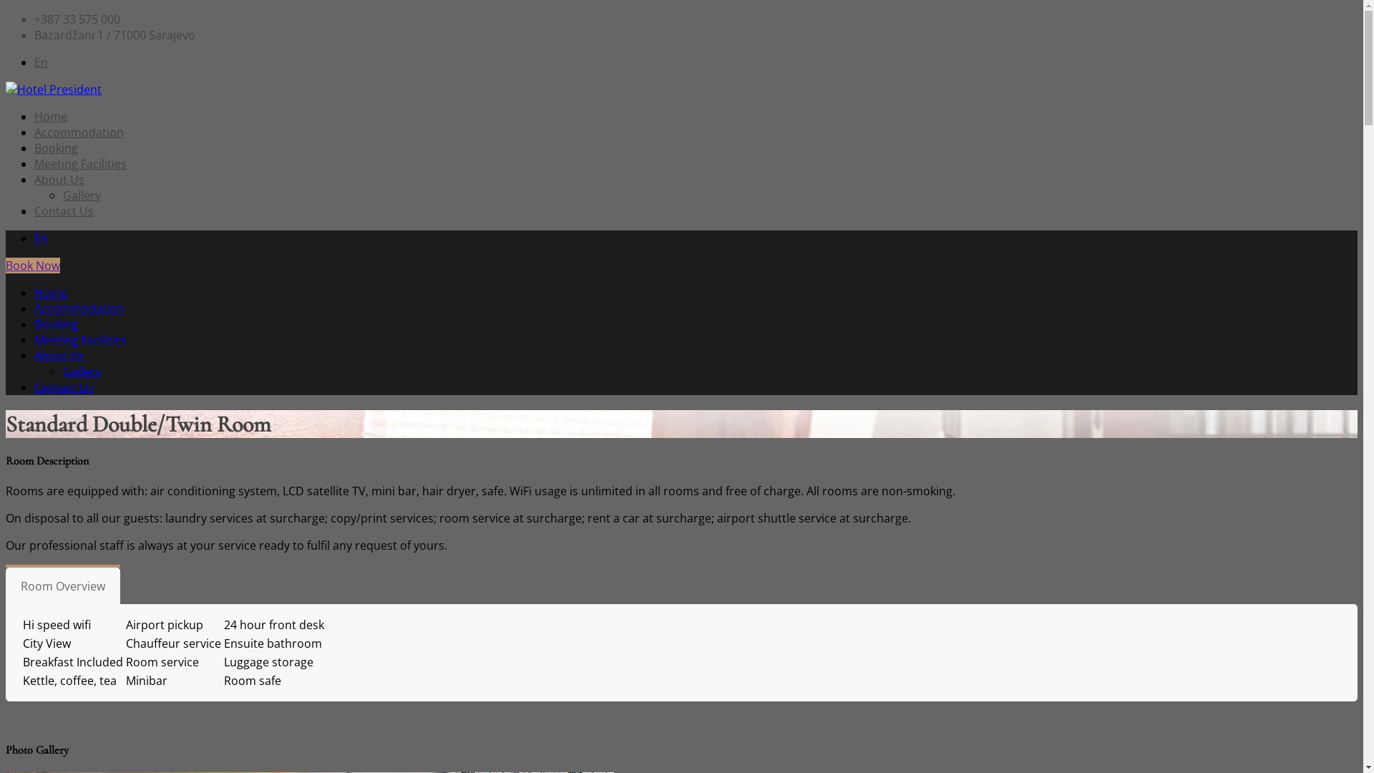  What do you see at coordinates (54, 89) in the screenshot?
I see `Sarajevo` at bounding box center [54, 89].